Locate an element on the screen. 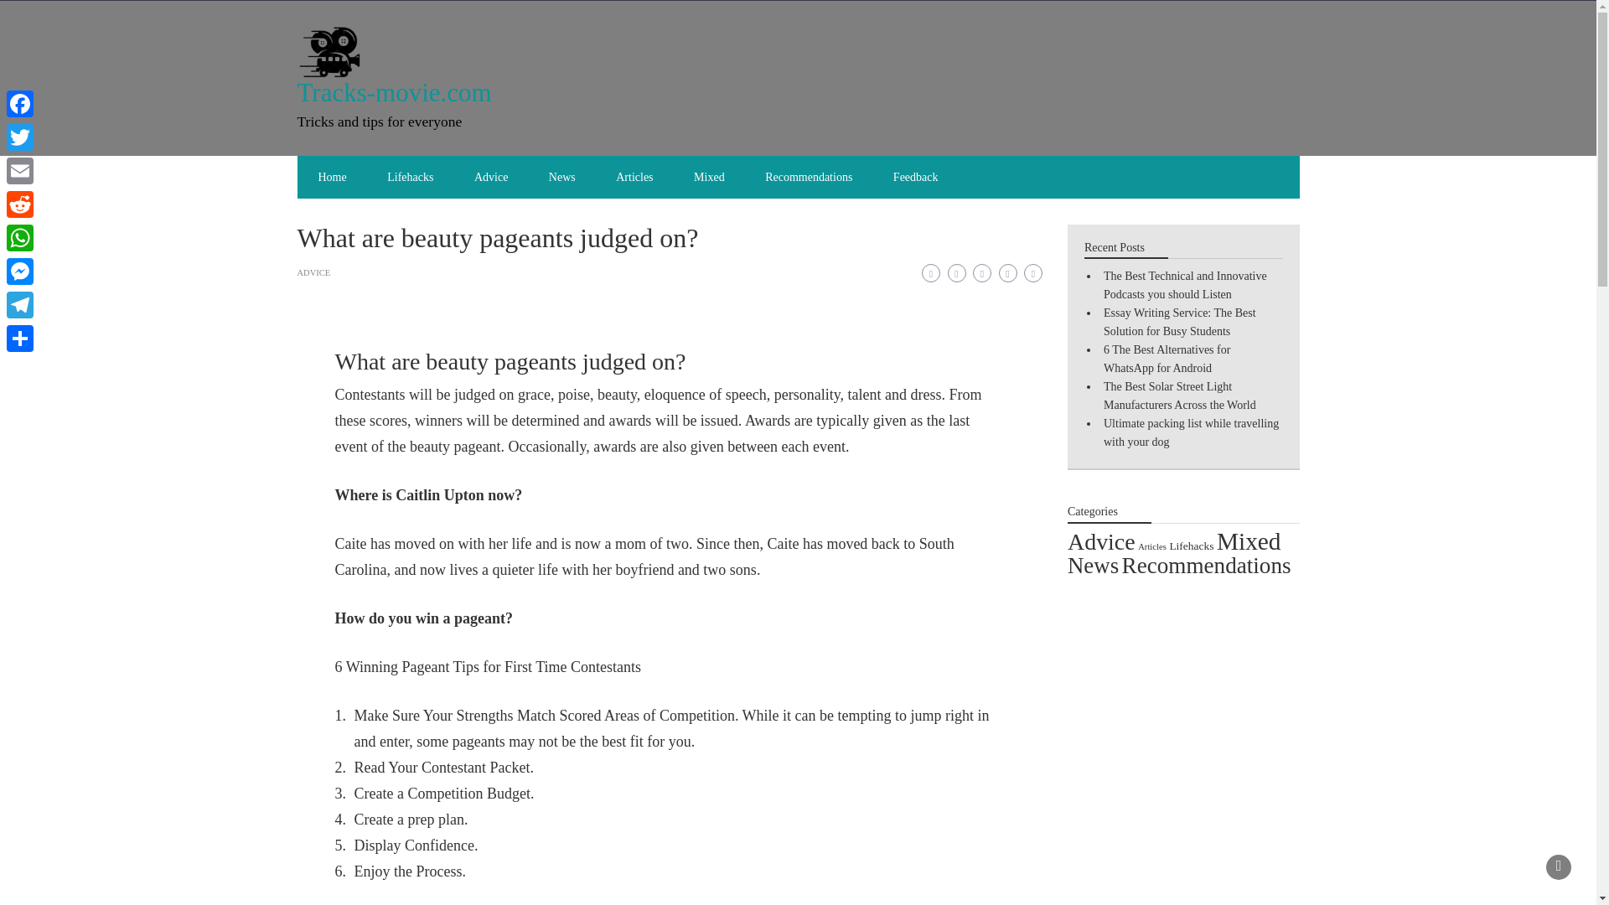 The width and height of the screenshot is (1609, 905). Email is located at coordinates (20, 170).